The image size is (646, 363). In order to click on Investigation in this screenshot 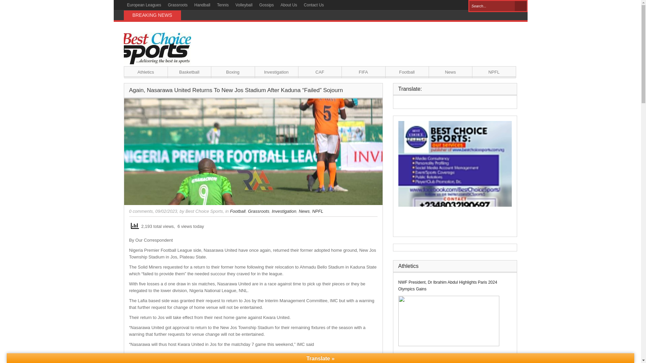, I will do `click(284, 211)`.